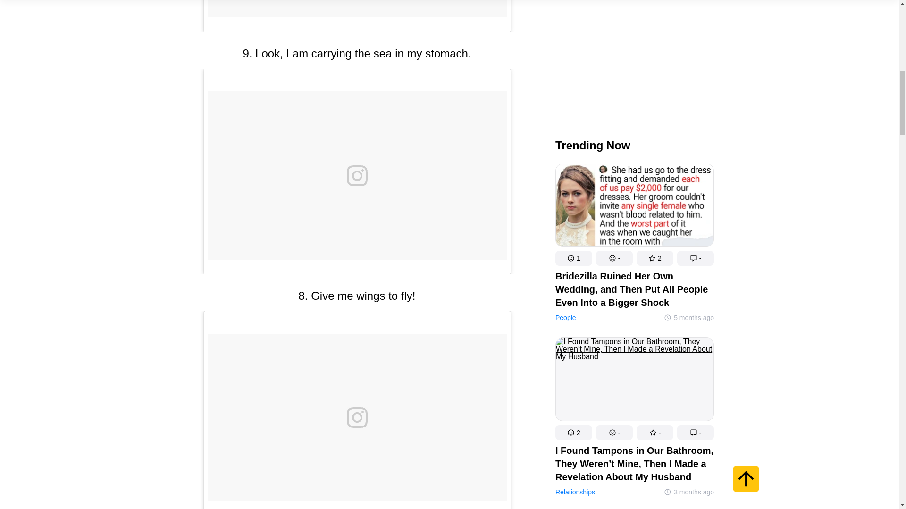 The height and width of the screenshot is (509, 906). Describe the element at coordinates (613, 218) in the screenshot. I see `-` at that location.